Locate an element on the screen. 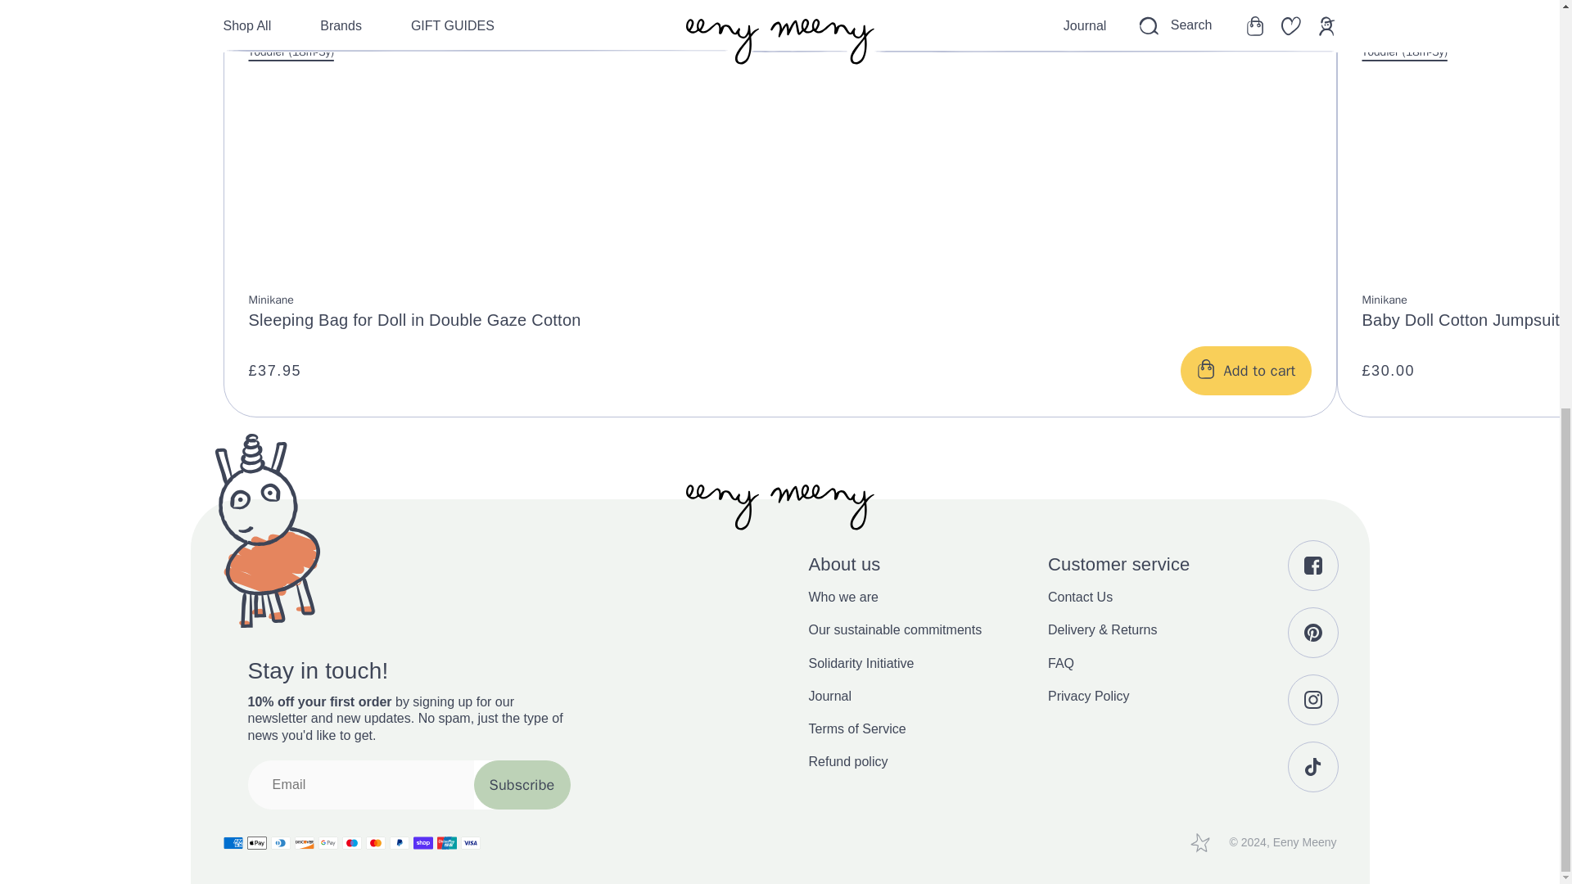 This screenshot has width=1572, height=884. Diners Club is located at coordinates (280, 843).